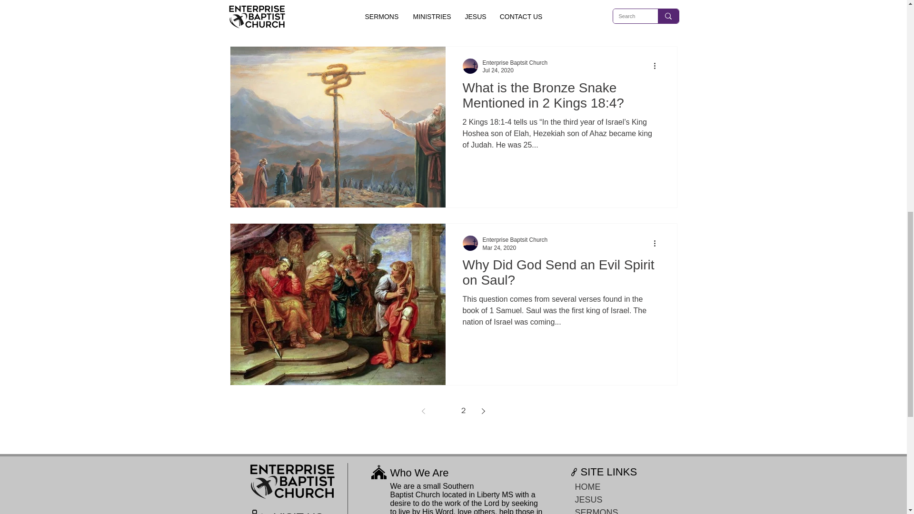  Describe the element at coordinates (561, 98) in the screenshot. I see `What is the Bronze Snake Mentioned in 2 Kings 18:4?` at that location.